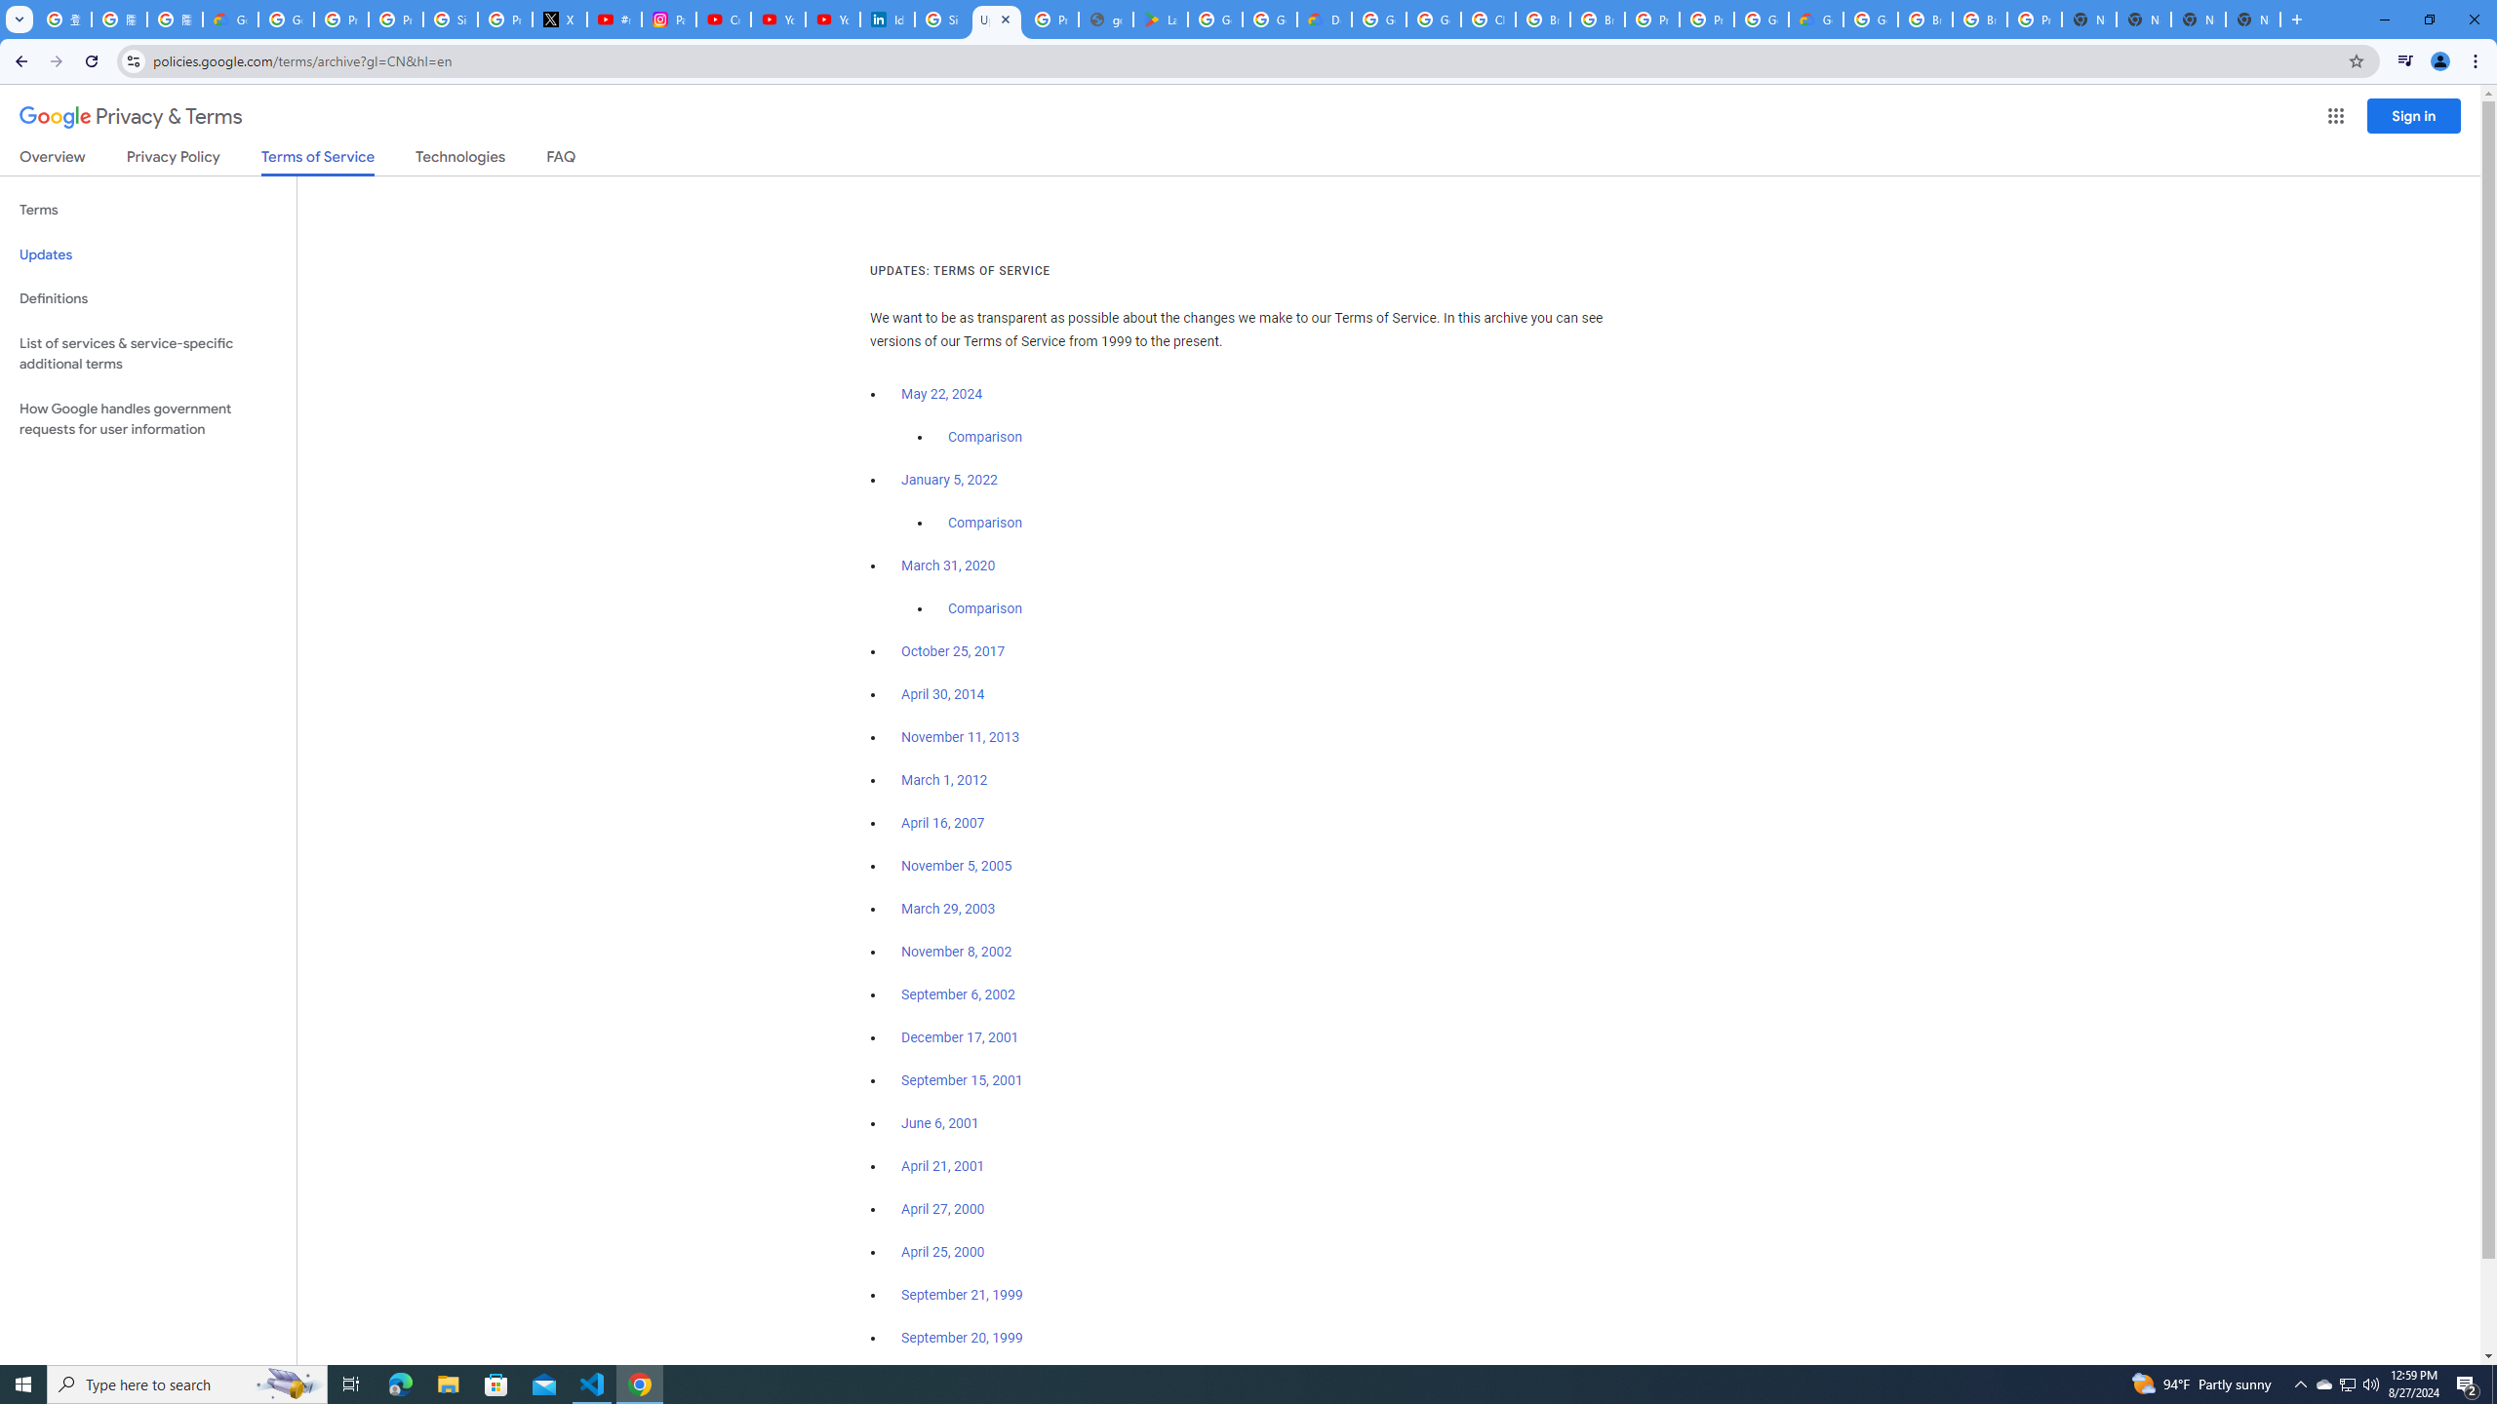 The height and width of the screenshot is (1404, 2497). Describe the element at coordinates (1160, 19) in the screenshot. I see `Last Shelter: Survival - Apps on Google Play` at that location.